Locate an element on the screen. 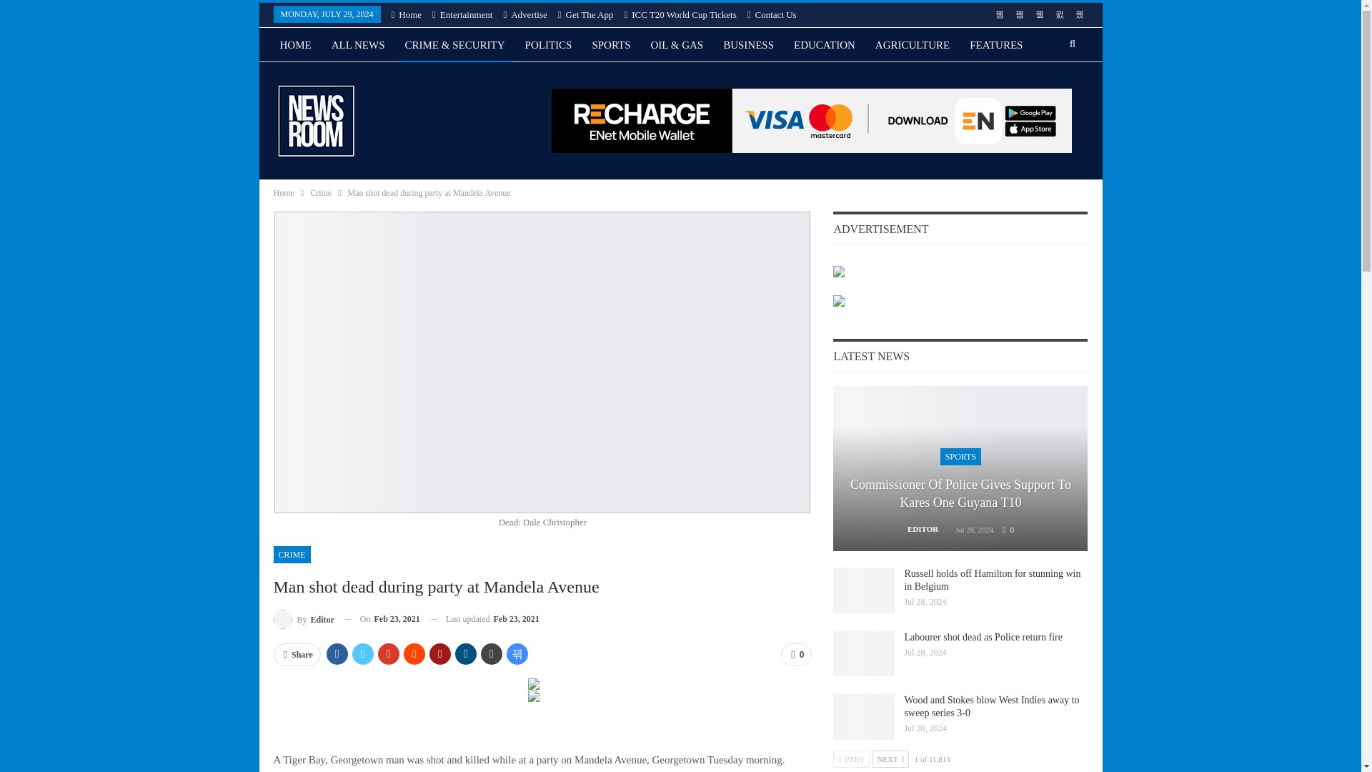 This screenshot has width=1372, height=772. HEALTH is located at coordinates (300, 79).